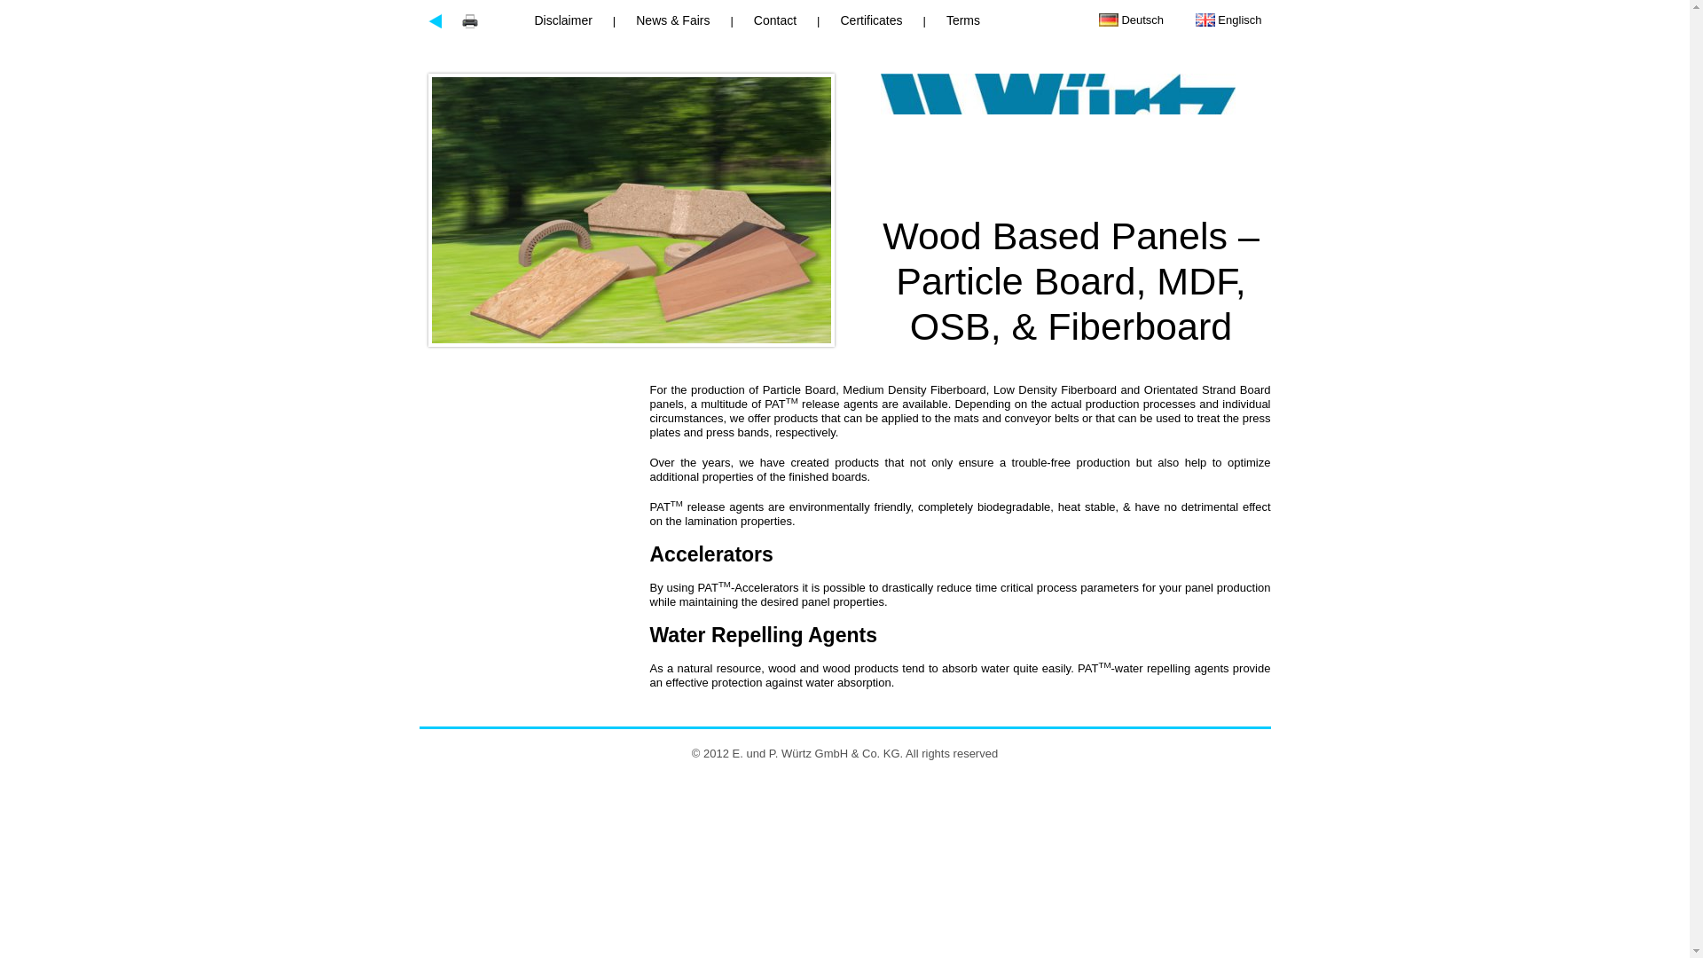 The image size is (1703, 958). I want to click on back to home, so click(436, 21).